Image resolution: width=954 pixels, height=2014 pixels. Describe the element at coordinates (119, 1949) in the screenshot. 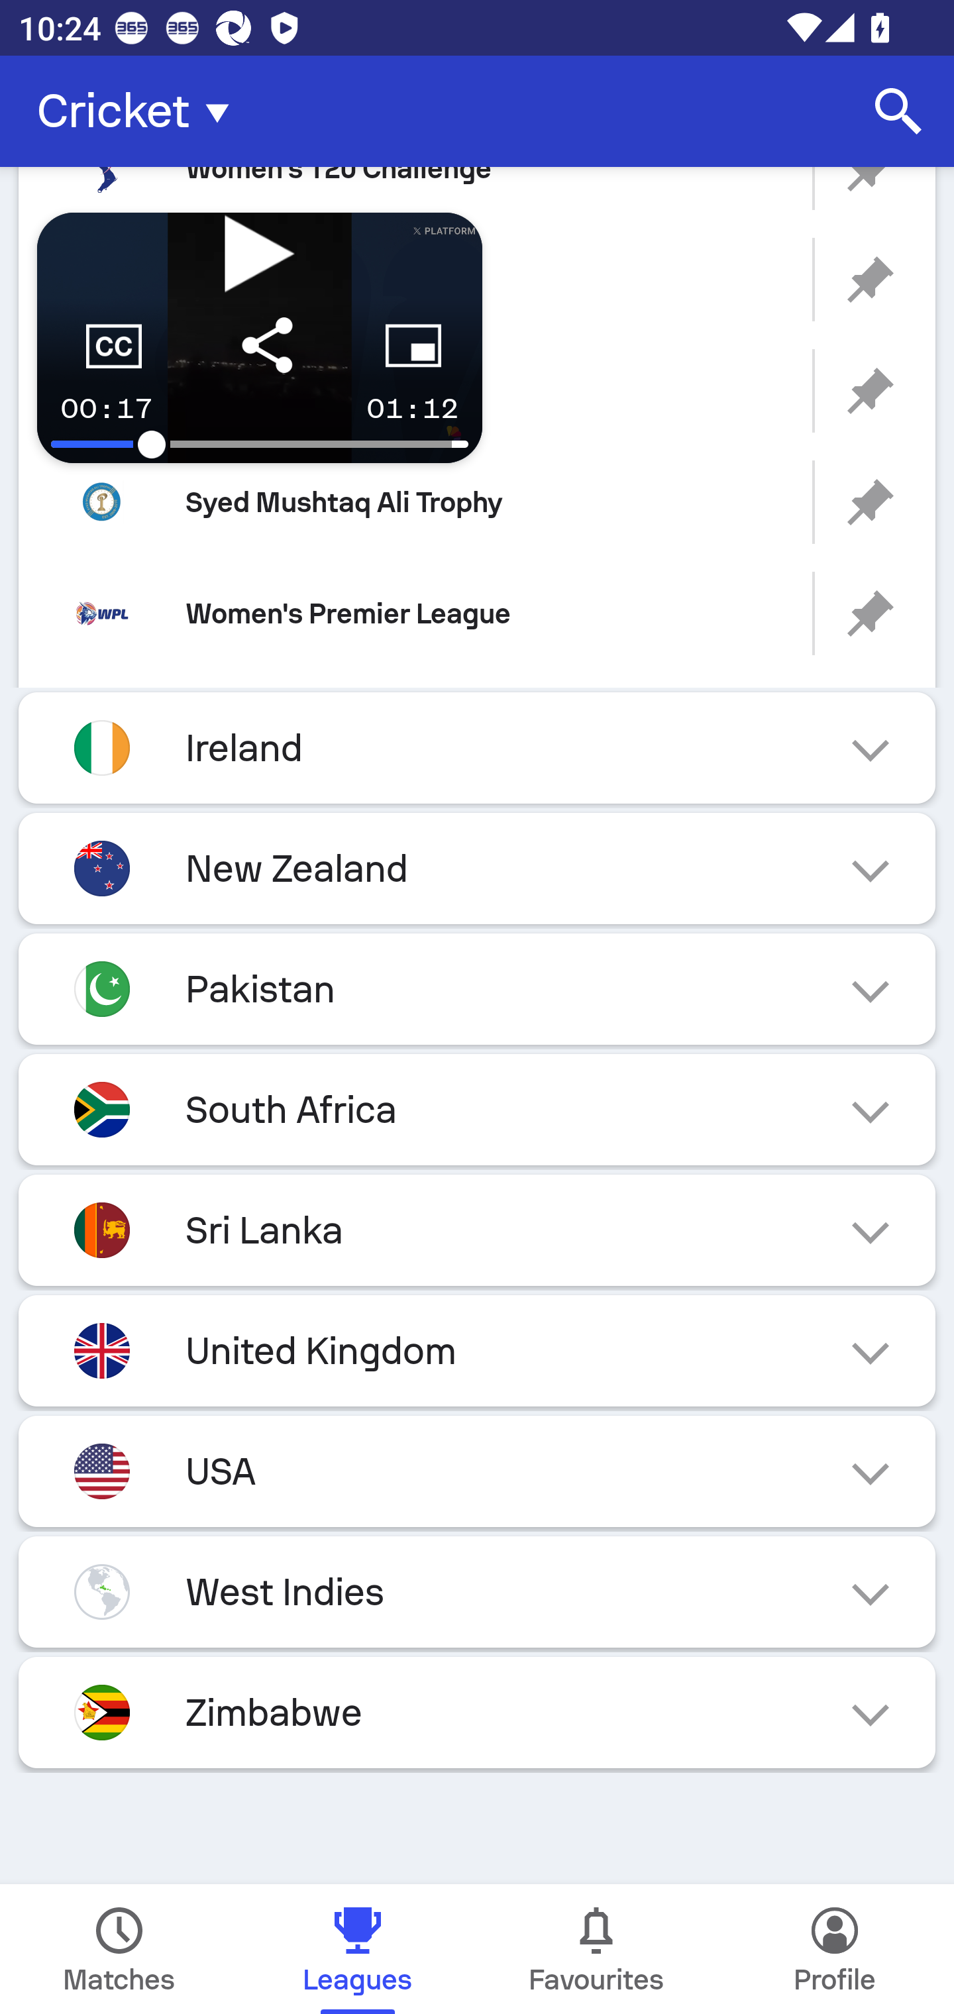

I see `Matches` at that location.